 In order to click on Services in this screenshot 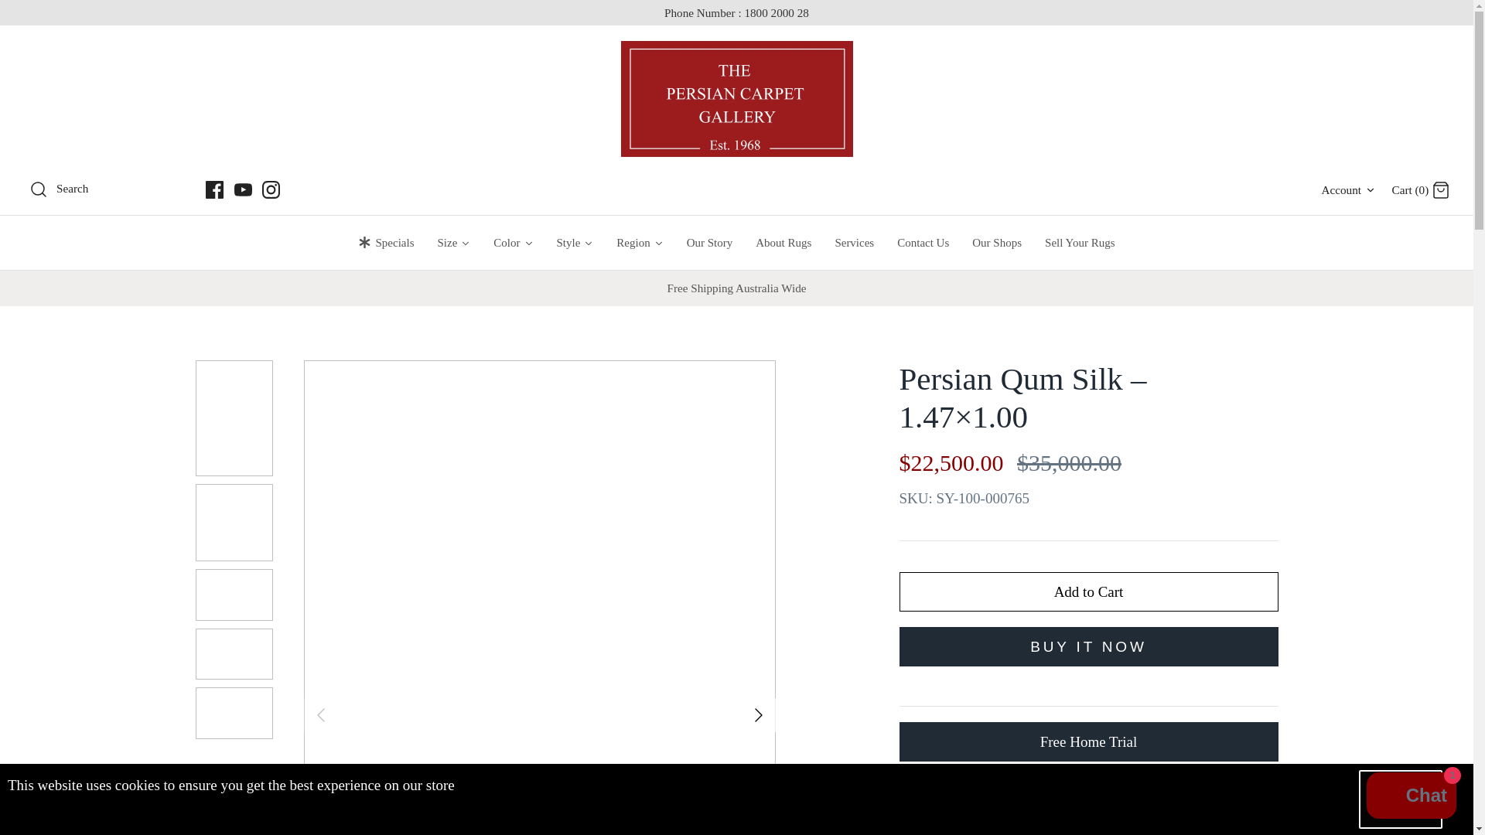, I will do `click(854, 242)`.